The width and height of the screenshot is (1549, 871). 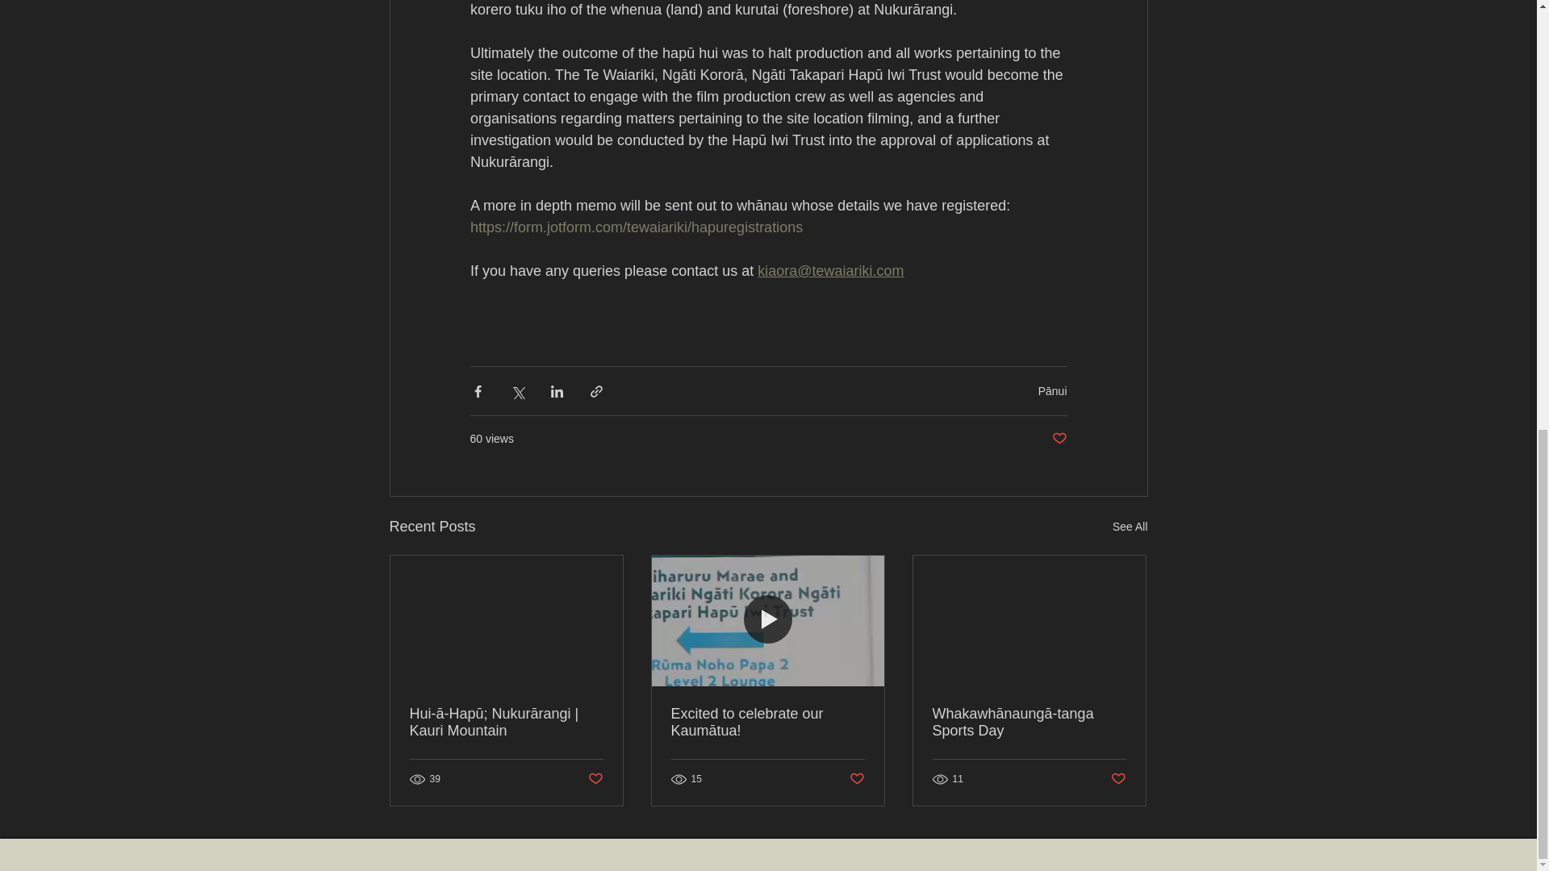 What do you see at coordinates (857, 779) in the screenshot?
I see `Post not marked as liked` at bounding box center [857, 779].